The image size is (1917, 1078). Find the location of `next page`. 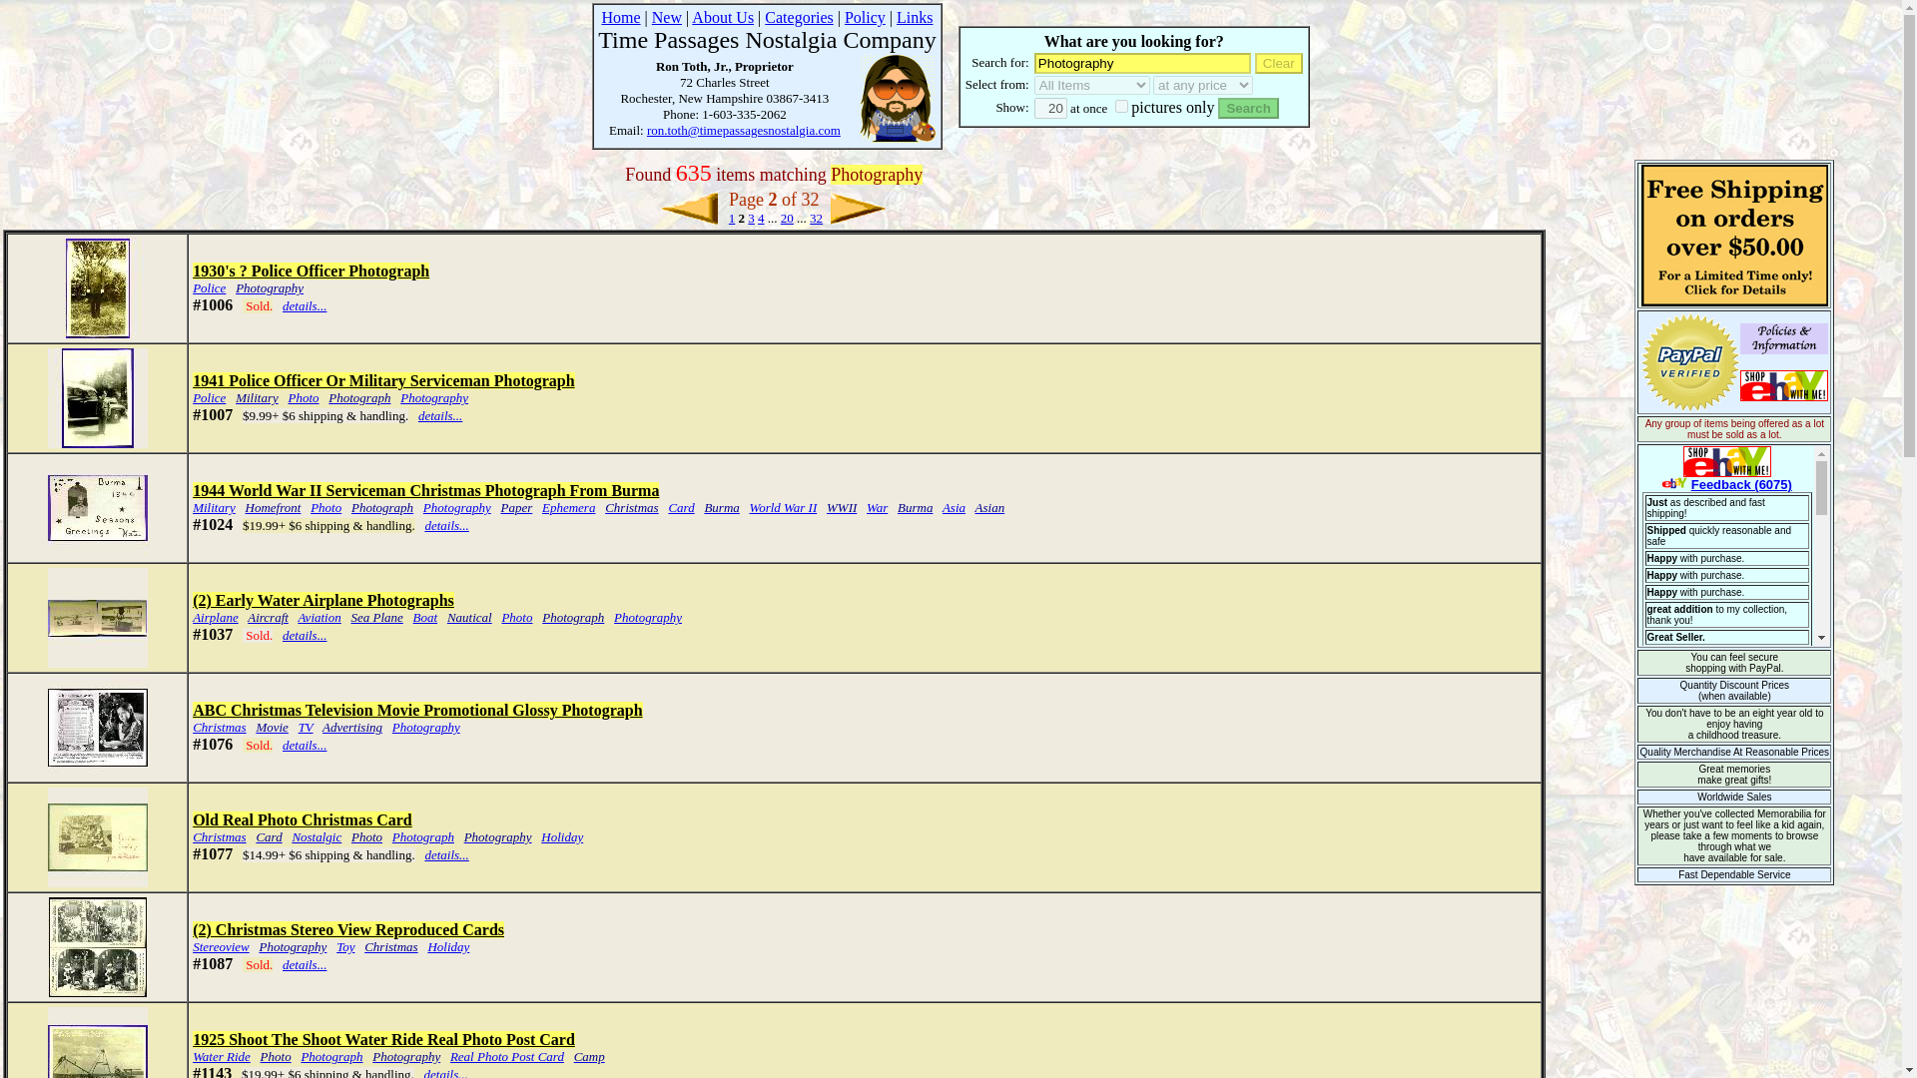

next page is located at coordinates (859, 208).